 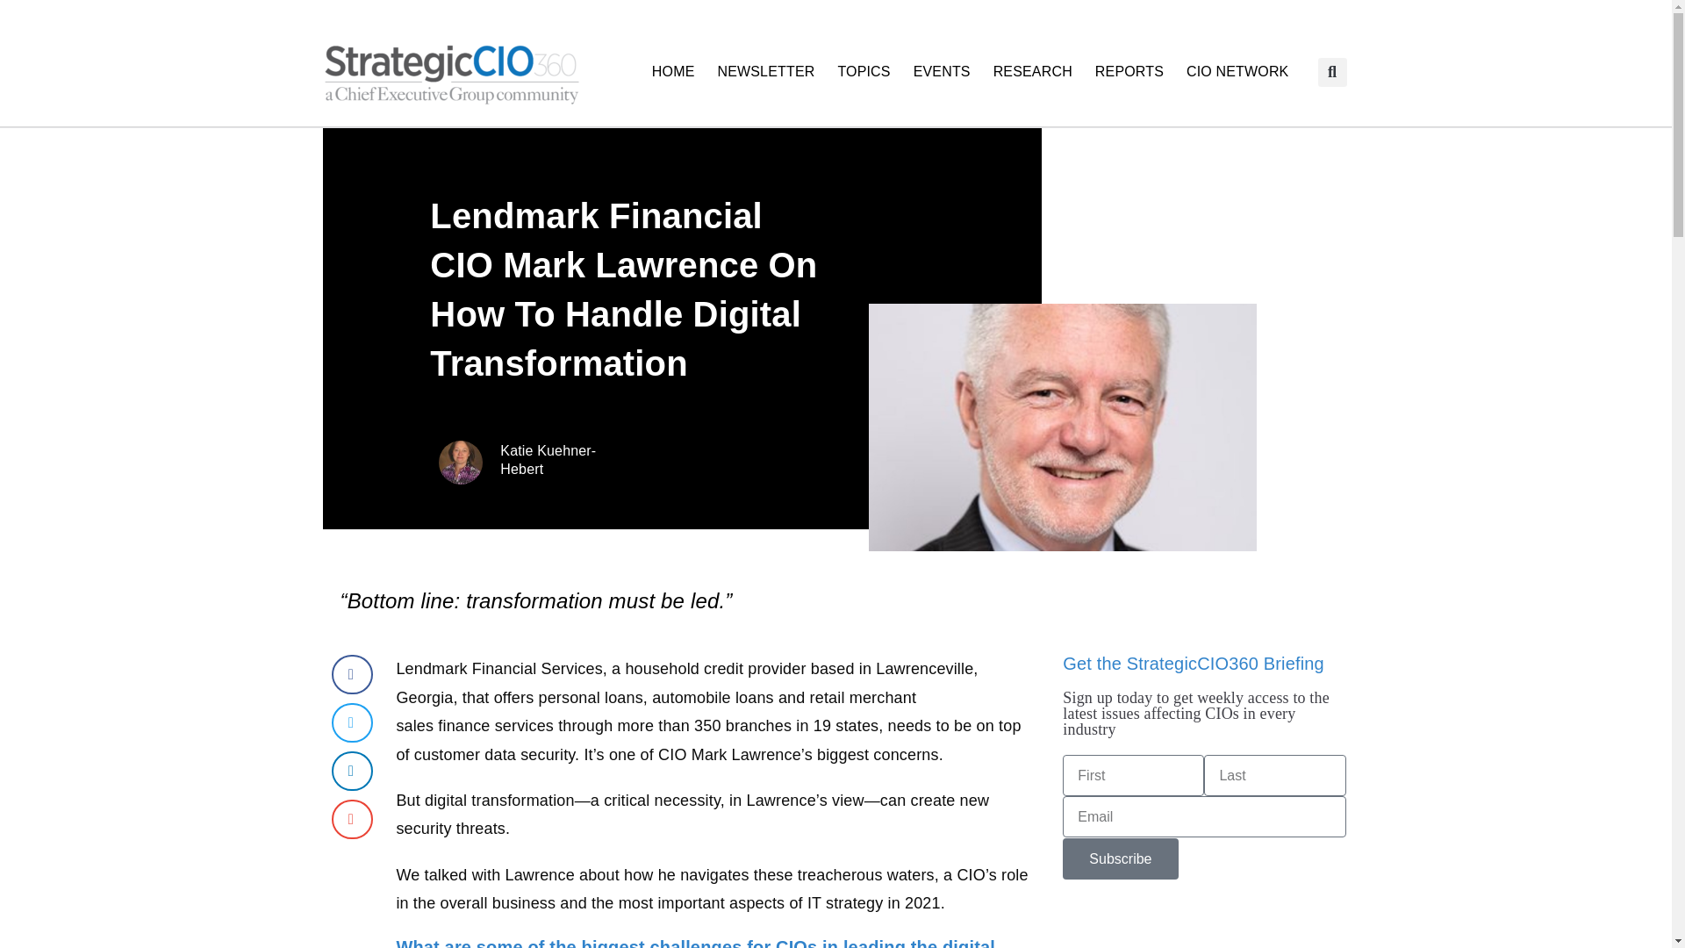 What do you see at coordinates (1237, 72) in the screenshot?
I see `CIO NETWORK` at bounding box center [1237, 72].